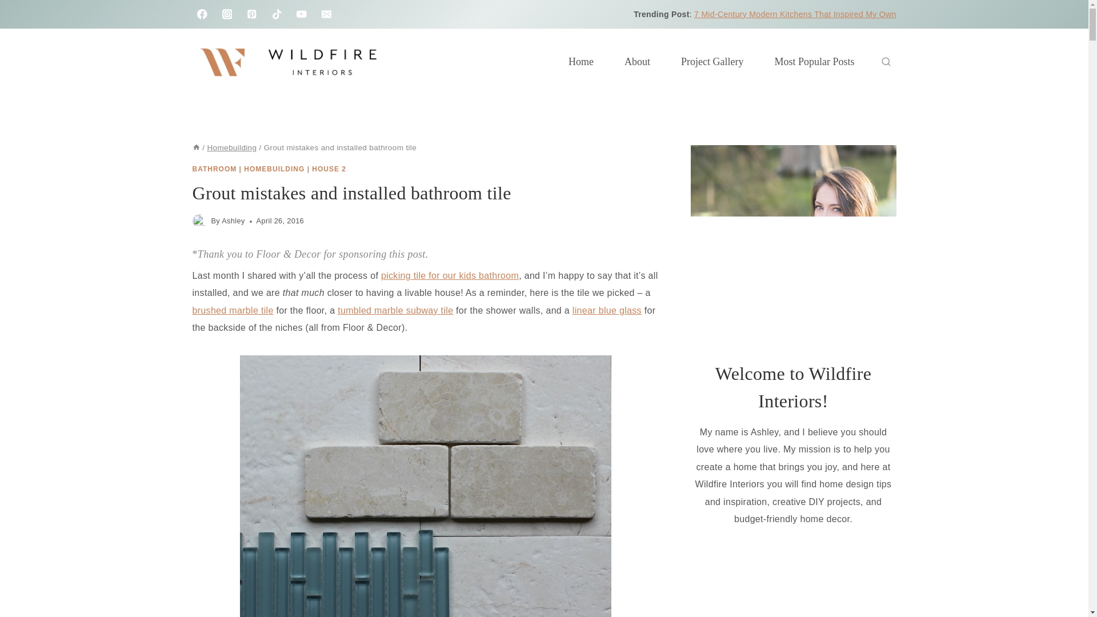 The width and height of the screenshot is (1097, 617). I want to click on picking tile for our kids bathroom, so click(450, 275).